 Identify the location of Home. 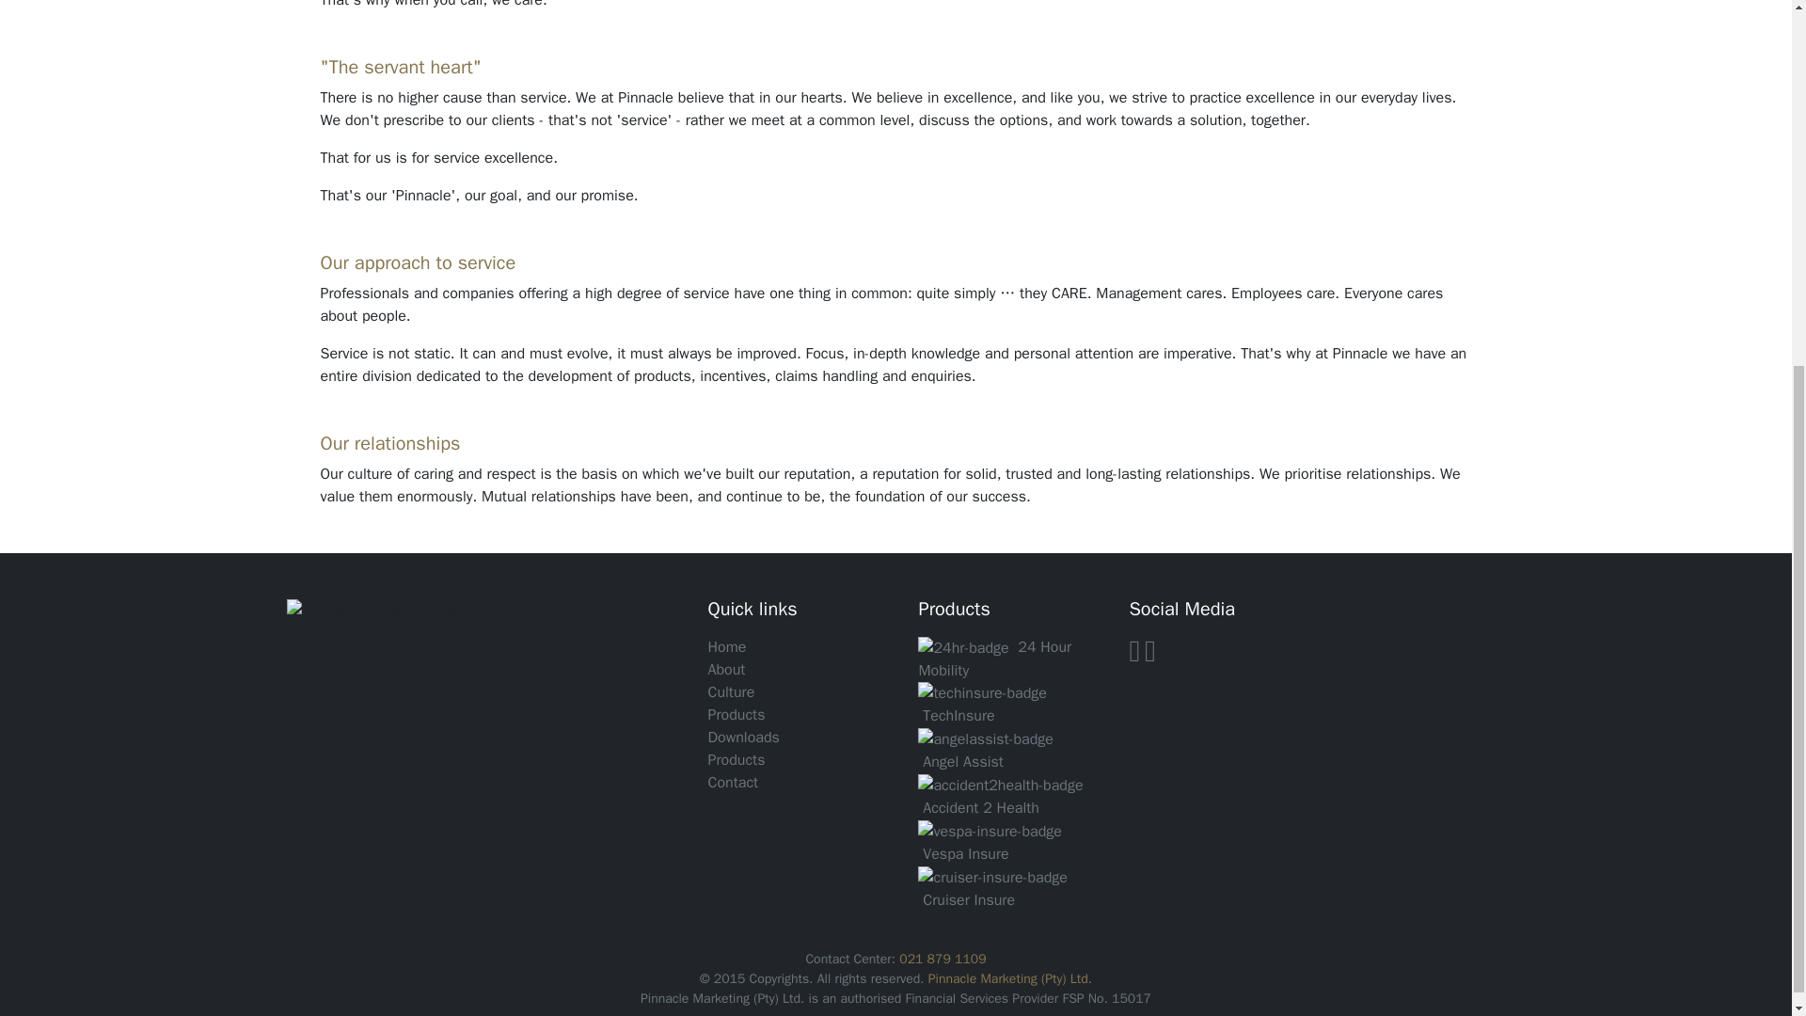
(726, 647).